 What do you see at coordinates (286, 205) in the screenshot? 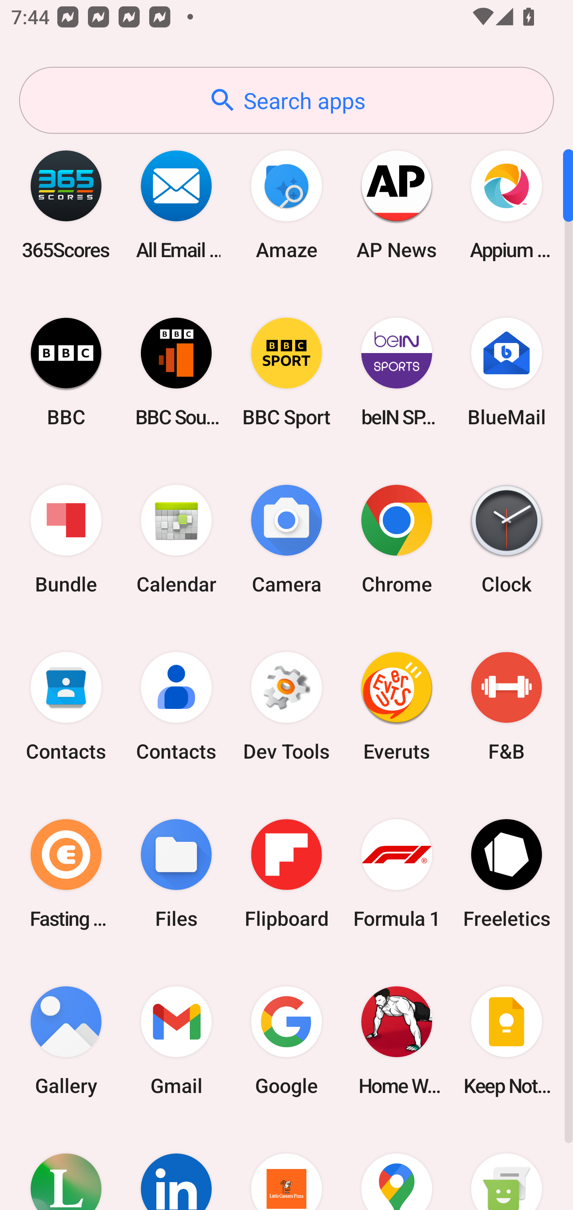
I see `Amaze` at bounding box center [286, 205].